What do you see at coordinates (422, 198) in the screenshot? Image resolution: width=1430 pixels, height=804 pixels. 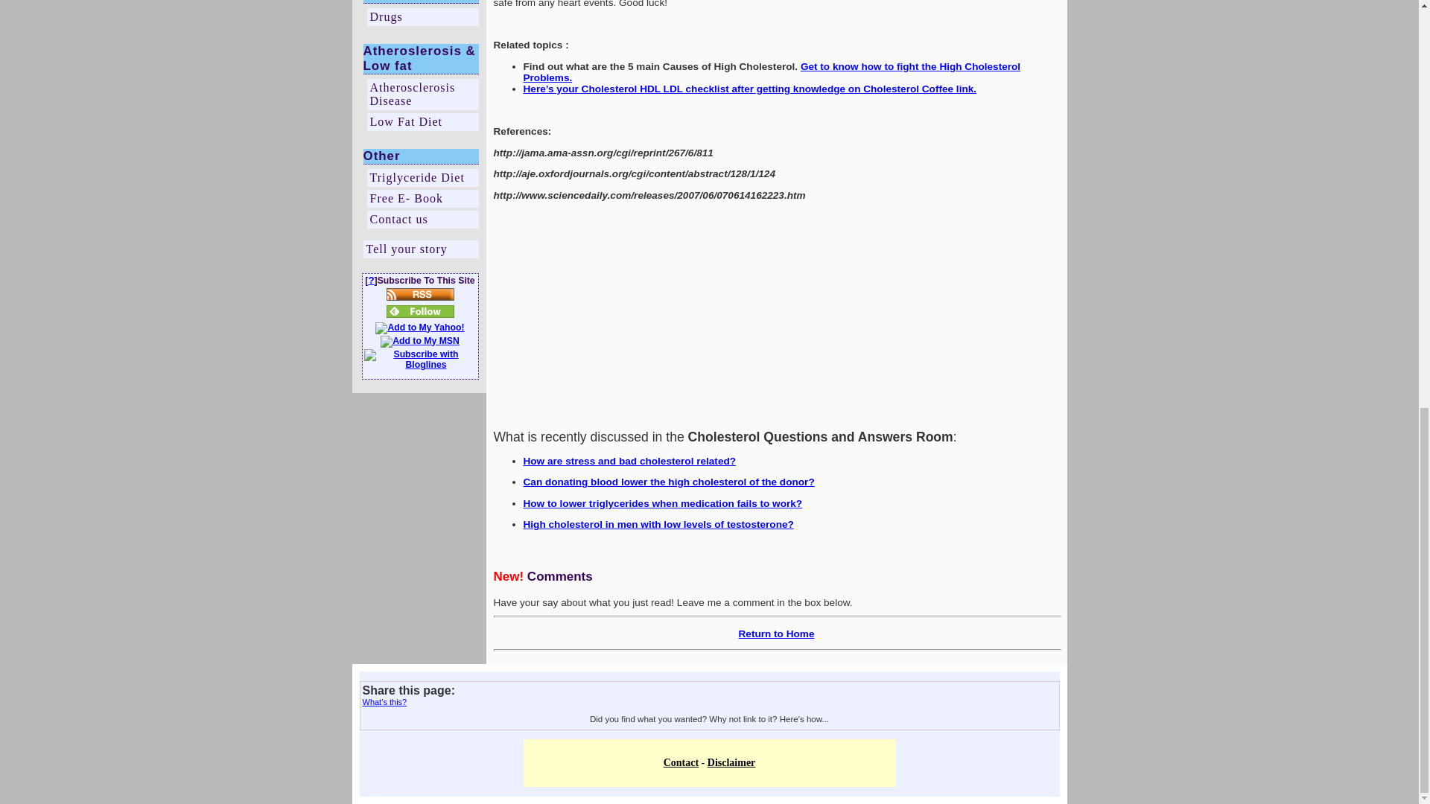 I see `Free E- Book` at bounding box center [422, 198].